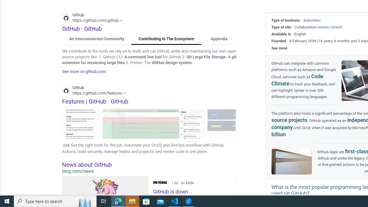 Image resolution: width=368 pixels, height=207 pixels. Describe the element at coordinates (281, 27) in the screenshot. I see `Type of site` at that location.